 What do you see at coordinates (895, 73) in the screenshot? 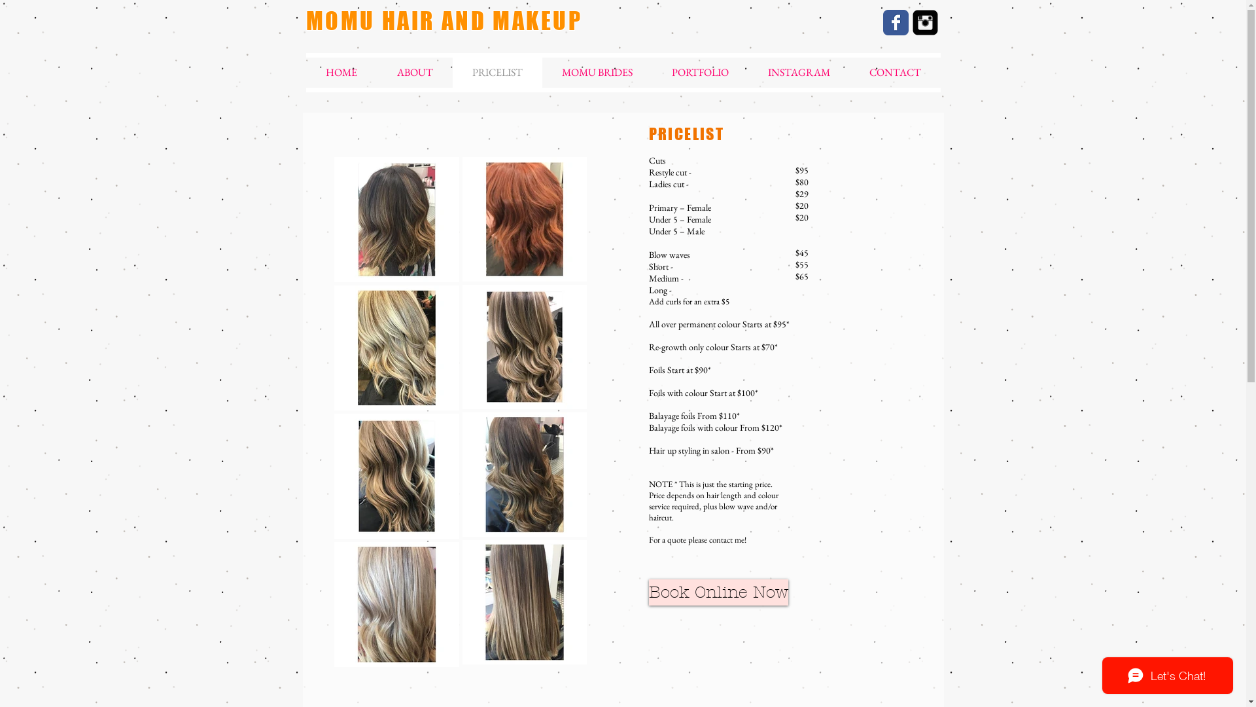
I see `CONTACT` at bounding box center [895, 73].